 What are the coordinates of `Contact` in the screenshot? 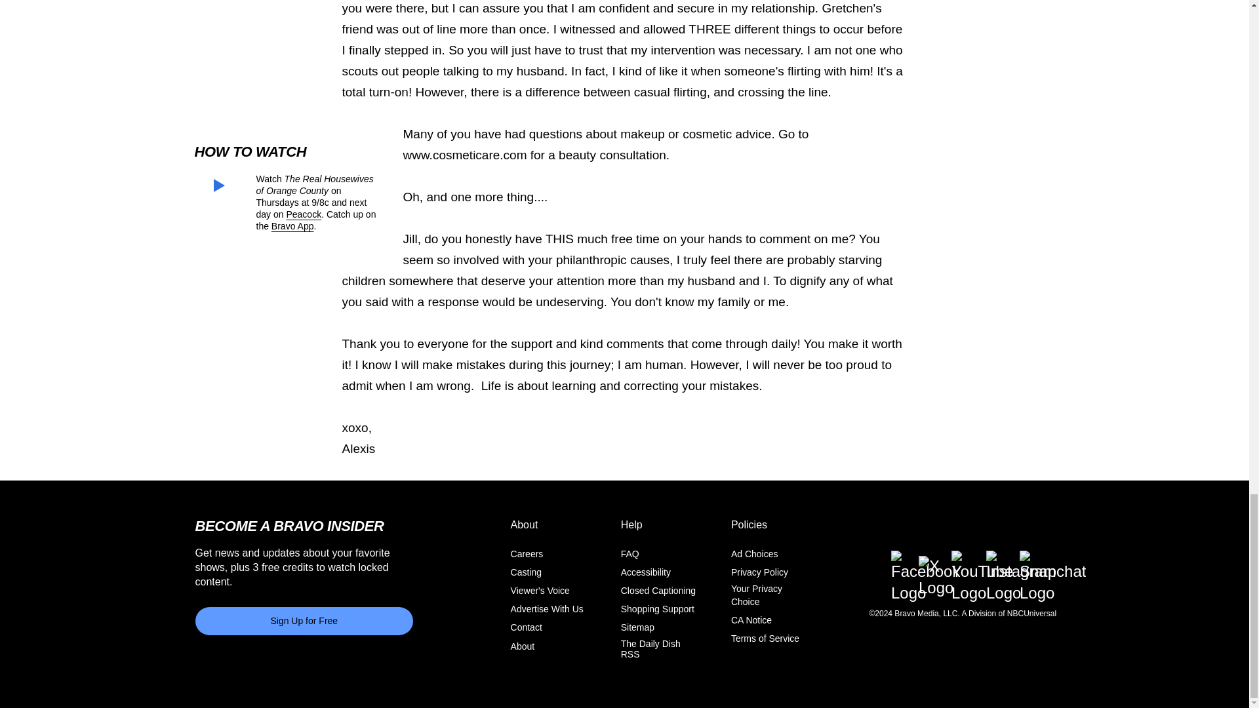 It's located at (527, 627).